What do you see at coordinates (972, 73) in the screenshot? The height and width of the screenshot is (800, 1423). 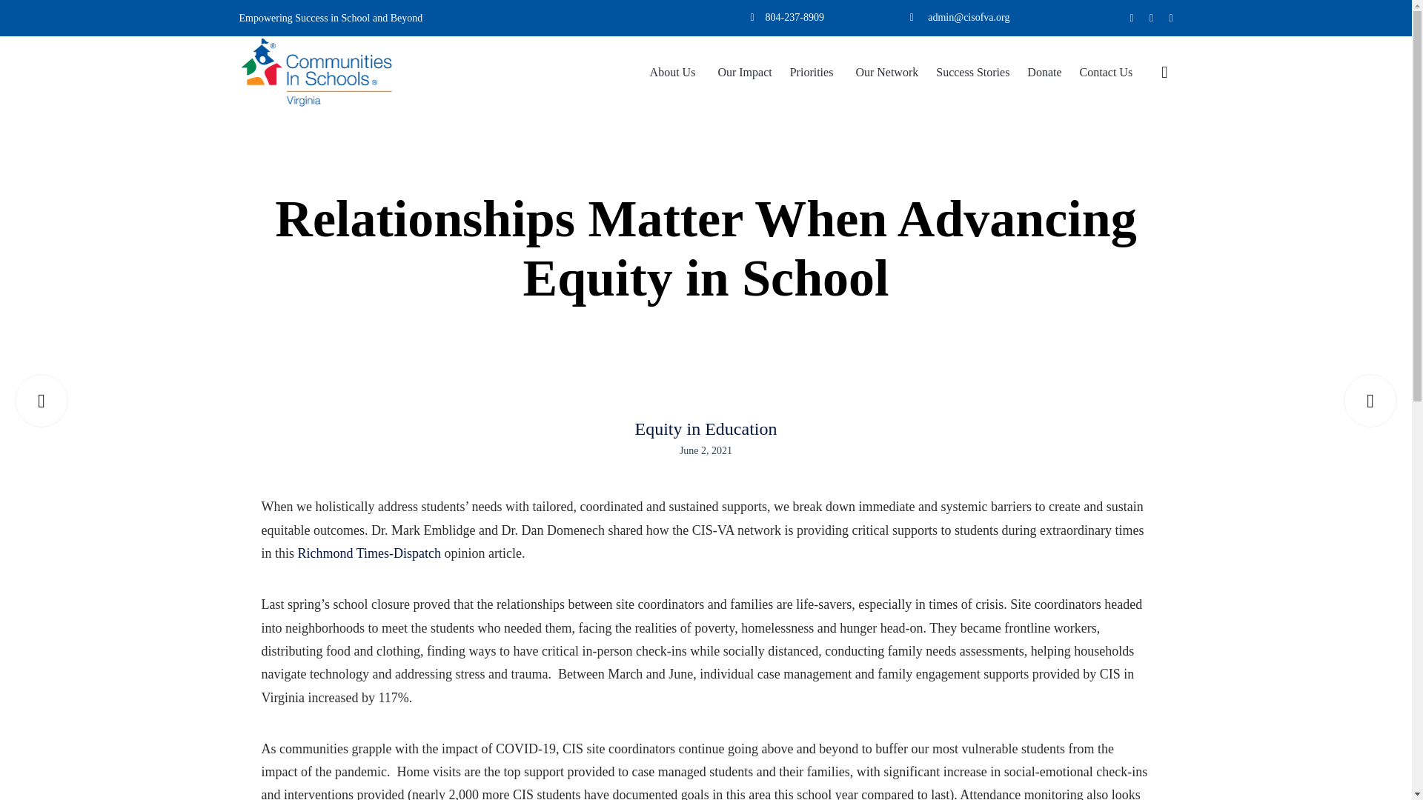 I see `Success Stories` at bounding box center [972, 73].